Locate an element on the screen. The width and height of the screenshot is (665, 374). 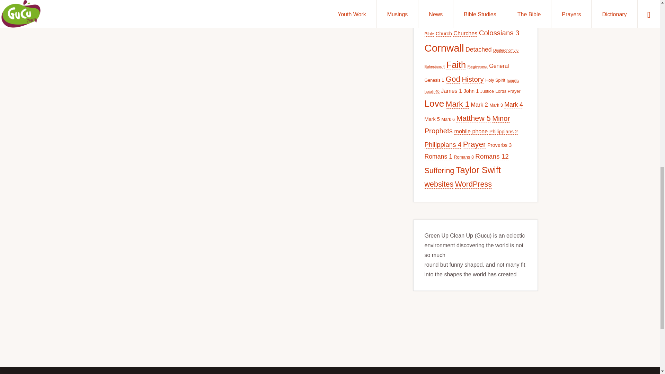
1 Corinthians 13 is located at coordinates (448, 21).